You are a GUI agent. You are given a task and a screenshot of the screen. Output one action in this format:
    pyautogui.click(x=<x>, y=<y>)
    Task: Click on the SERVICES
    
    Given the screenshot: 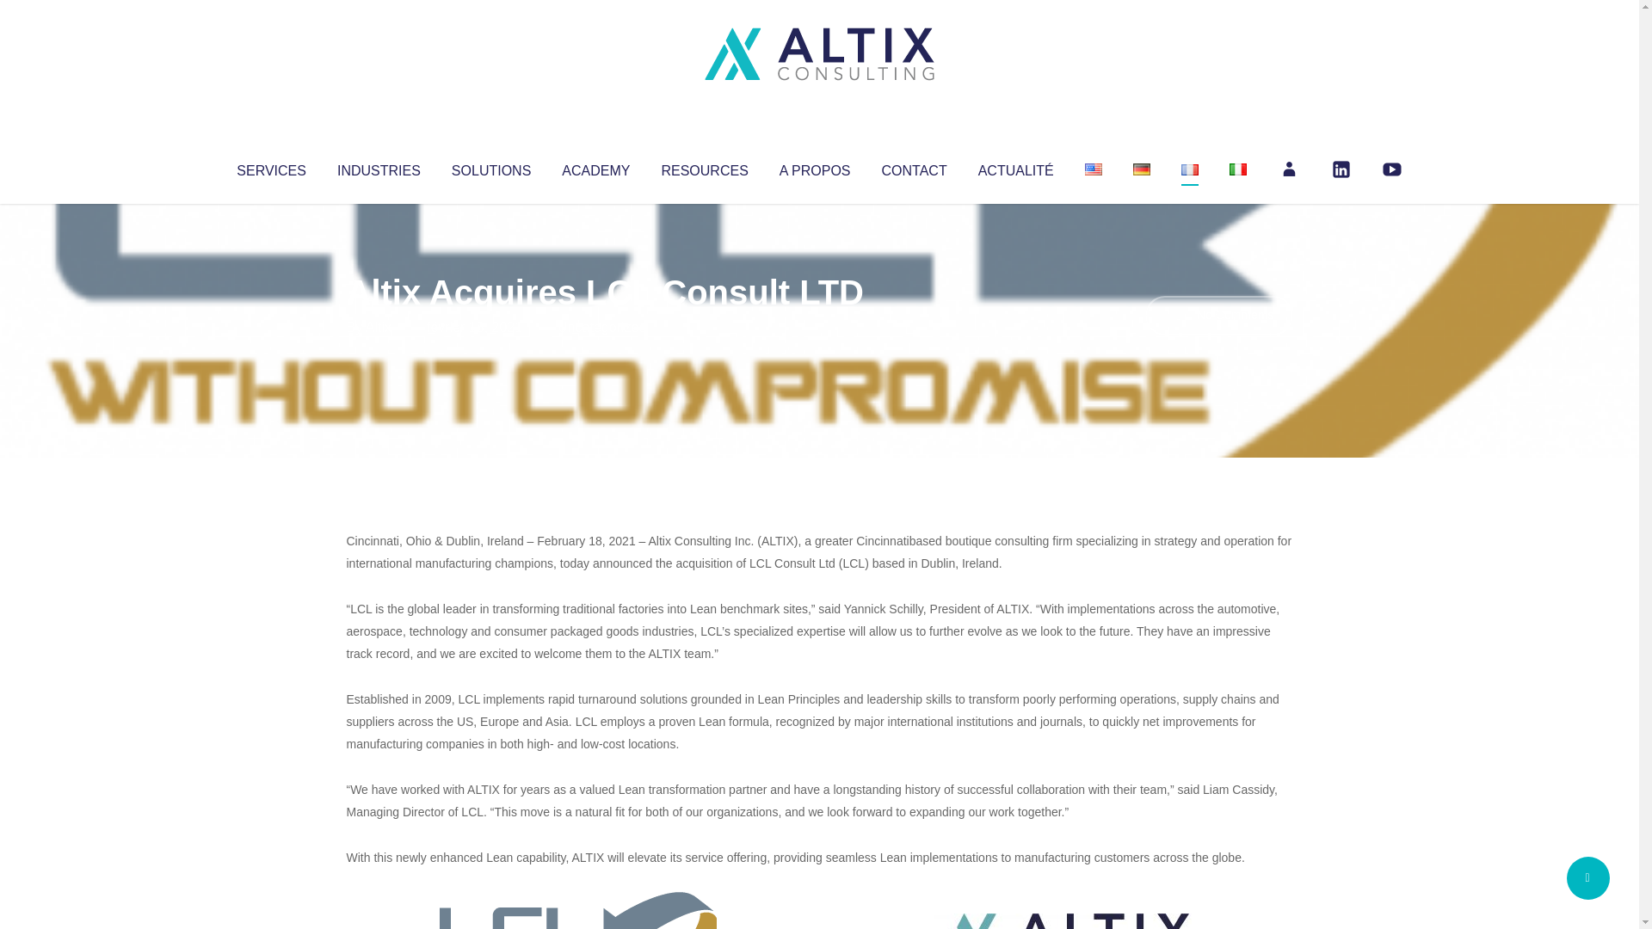 What is the action you would take?
    pyautogui.click(x=270, y=167)
    